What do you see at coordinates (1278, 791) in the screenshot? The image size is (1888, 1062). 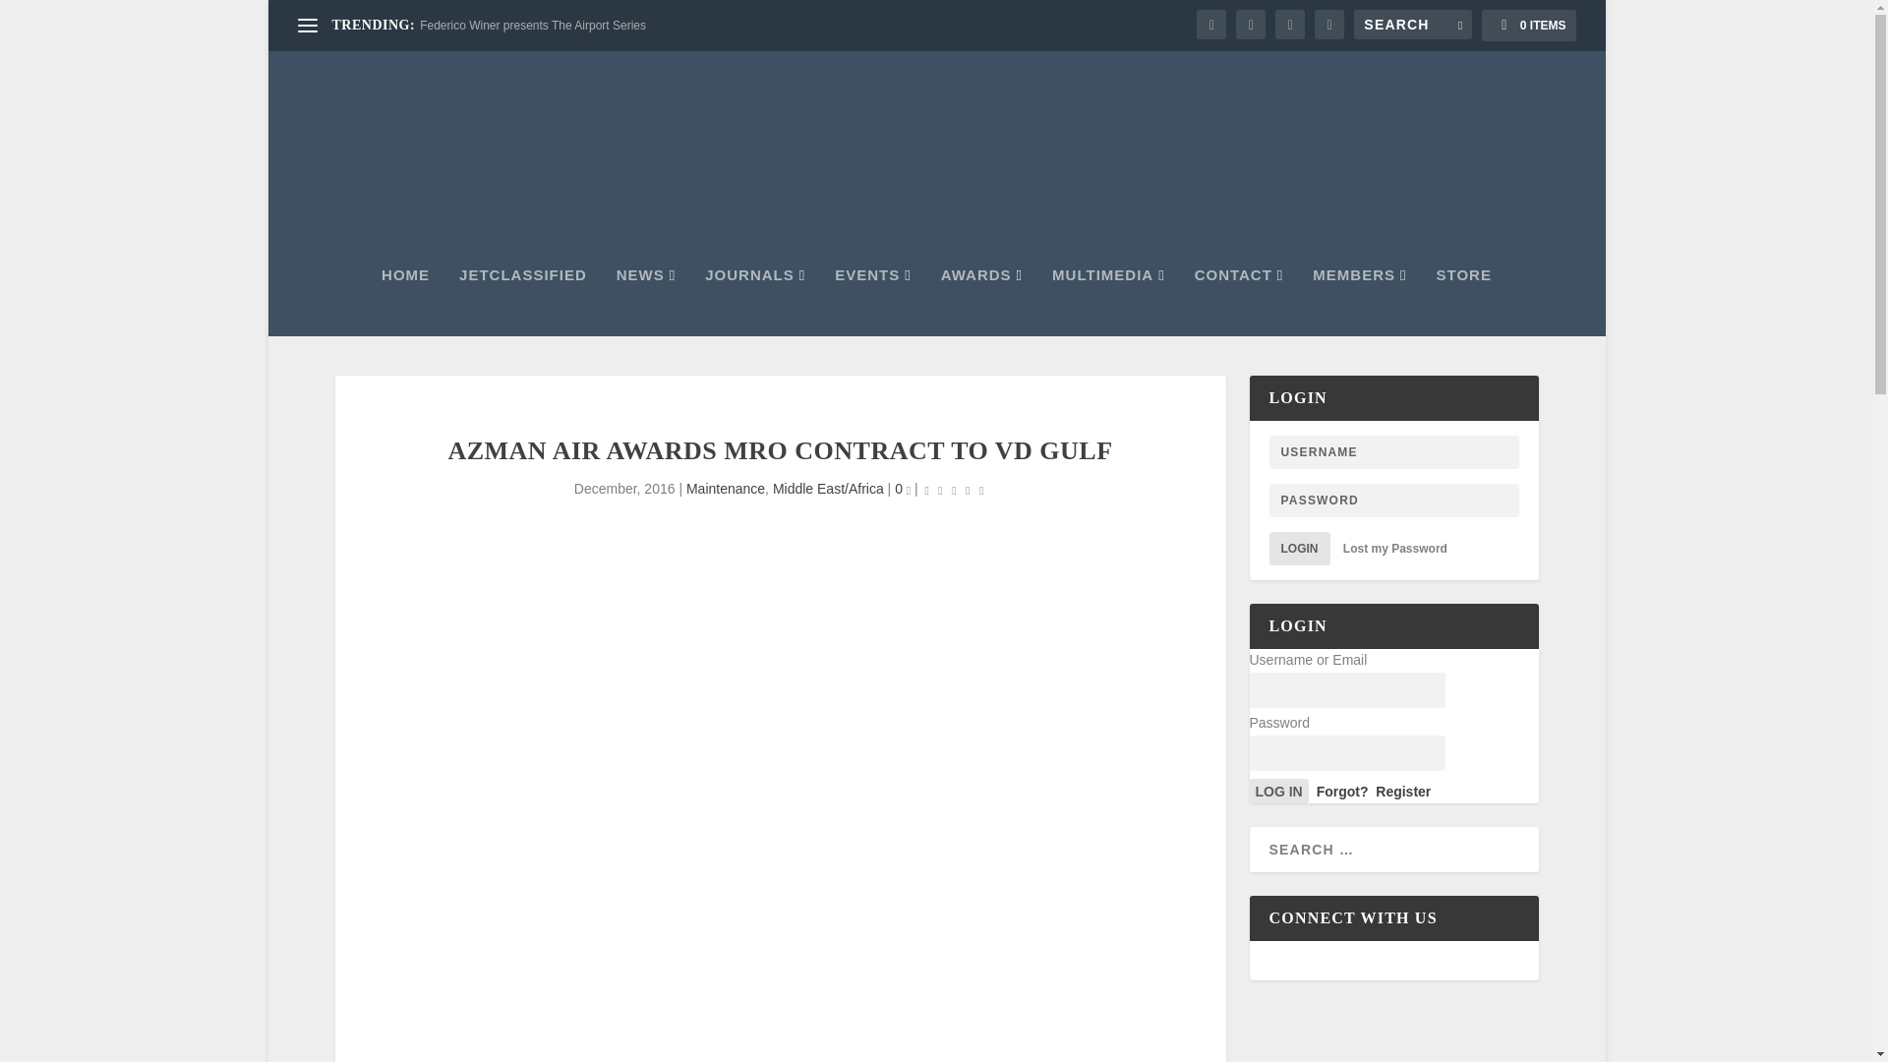 I see `log in` at bounding box center [1278, 791].